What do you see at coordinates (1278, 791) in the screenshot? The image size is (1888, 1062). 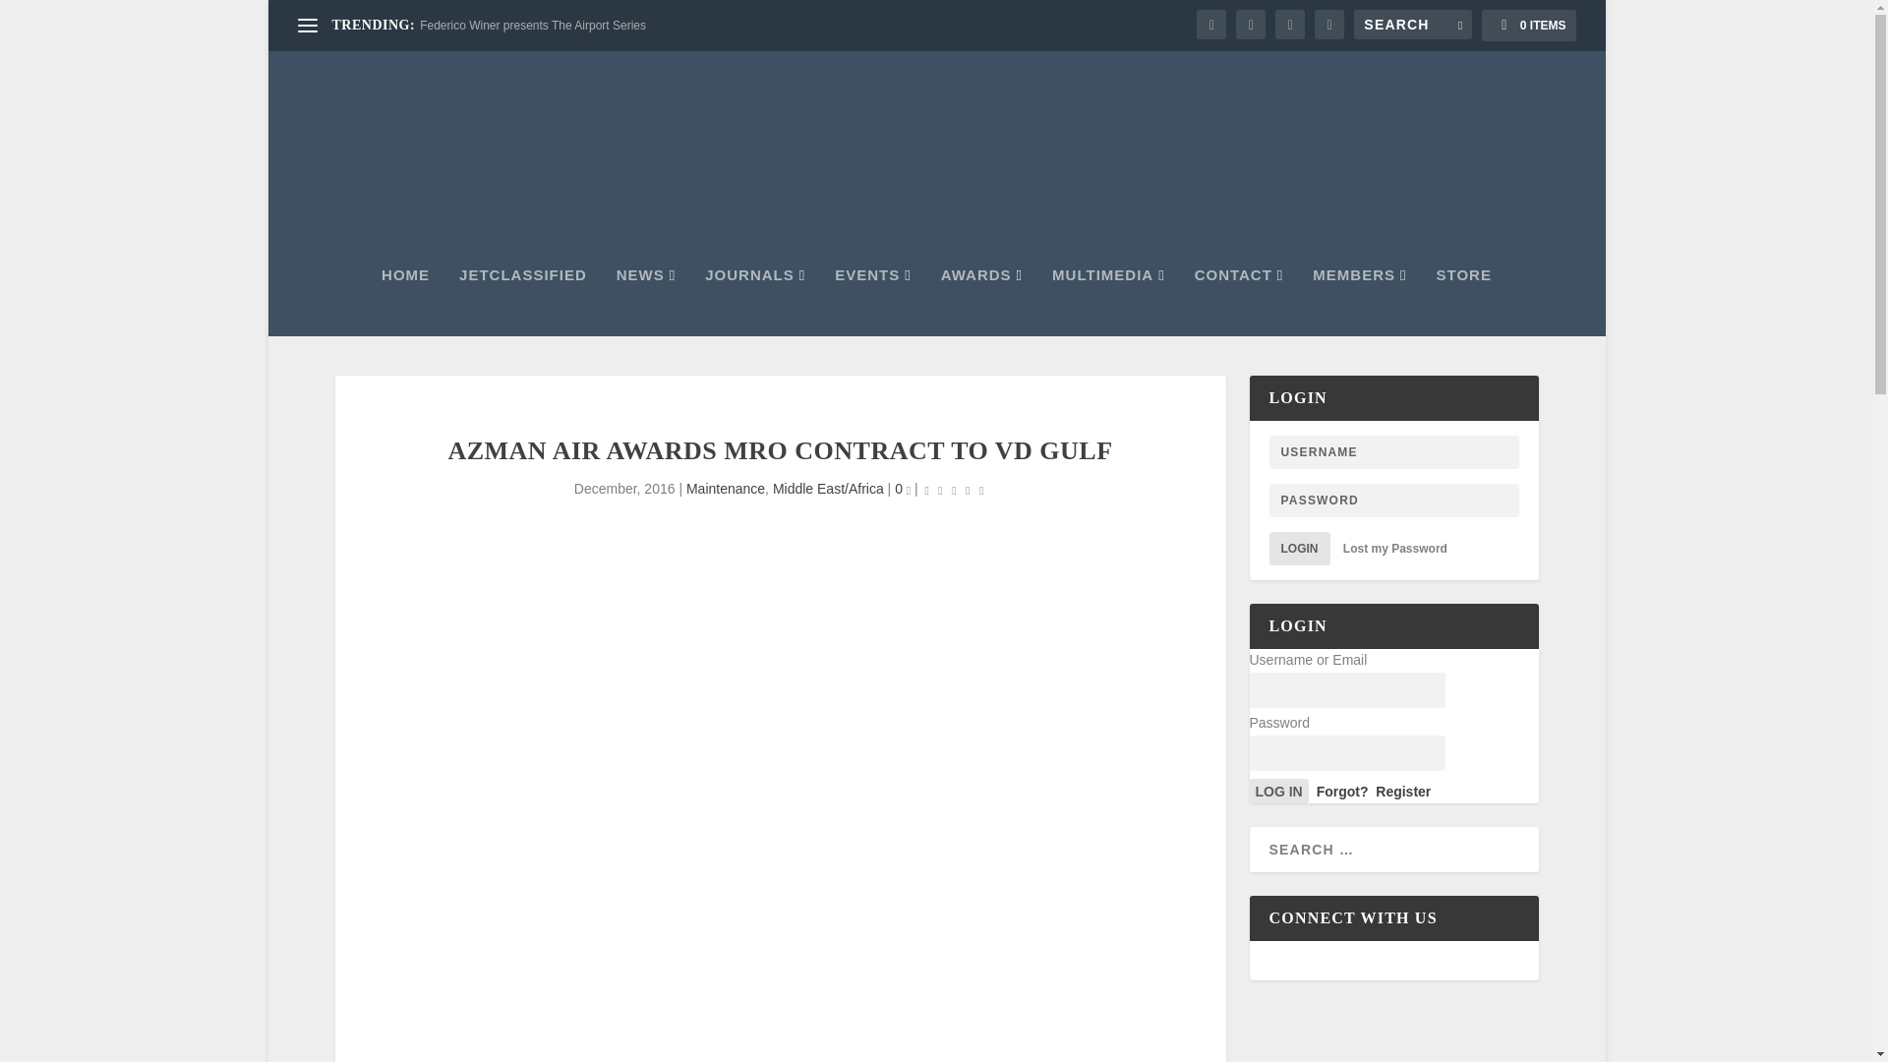 I see `log in` at bounding box center [1278, 791].